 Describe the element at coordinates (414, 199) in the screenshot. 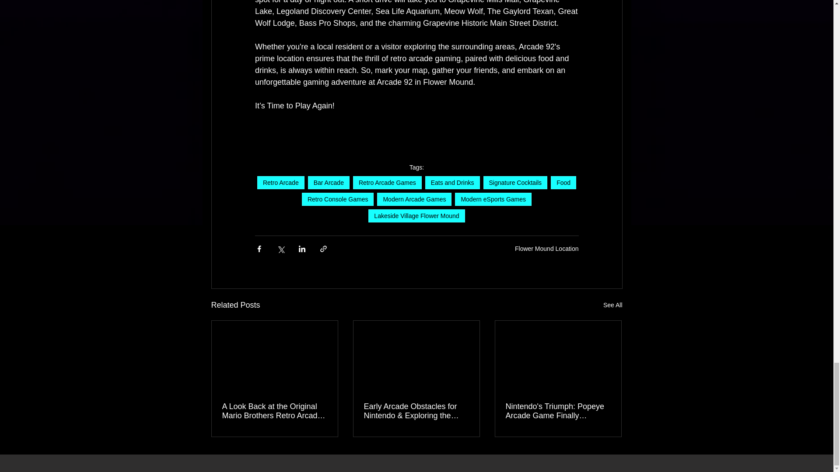

I see `Modern Arcade Games` at that location.